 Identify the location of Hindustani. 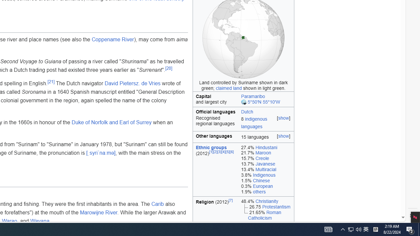
(266, 147).